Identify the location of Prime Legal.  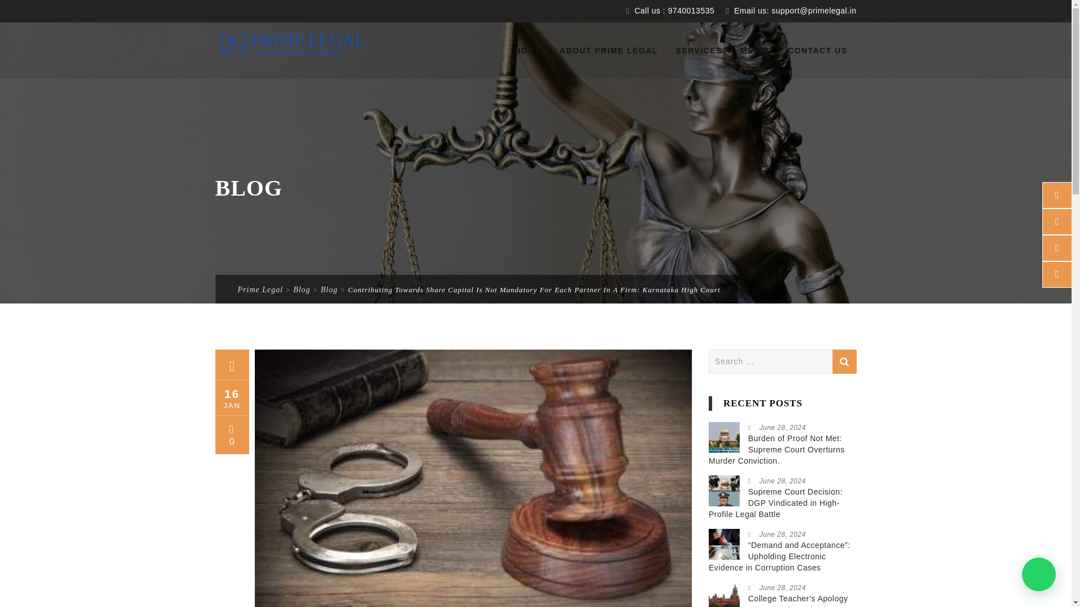
(260, 289).